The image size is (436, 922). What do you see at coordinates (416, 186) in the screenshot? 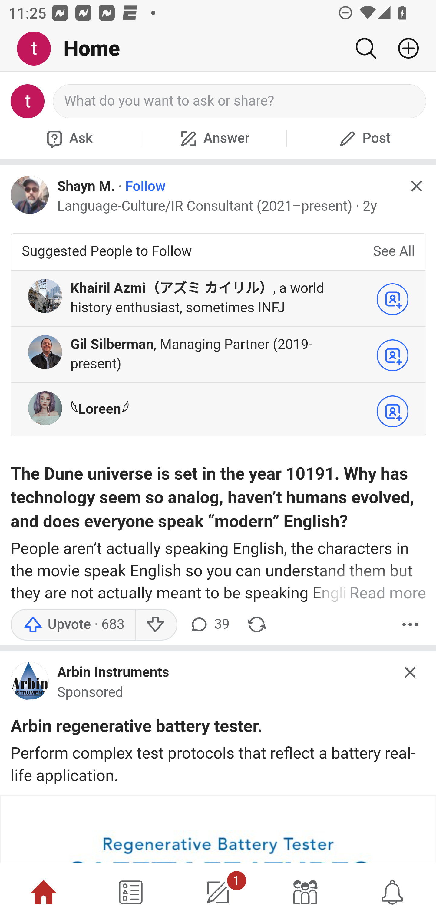
I see `Hide` at bounding box center [416, 186].